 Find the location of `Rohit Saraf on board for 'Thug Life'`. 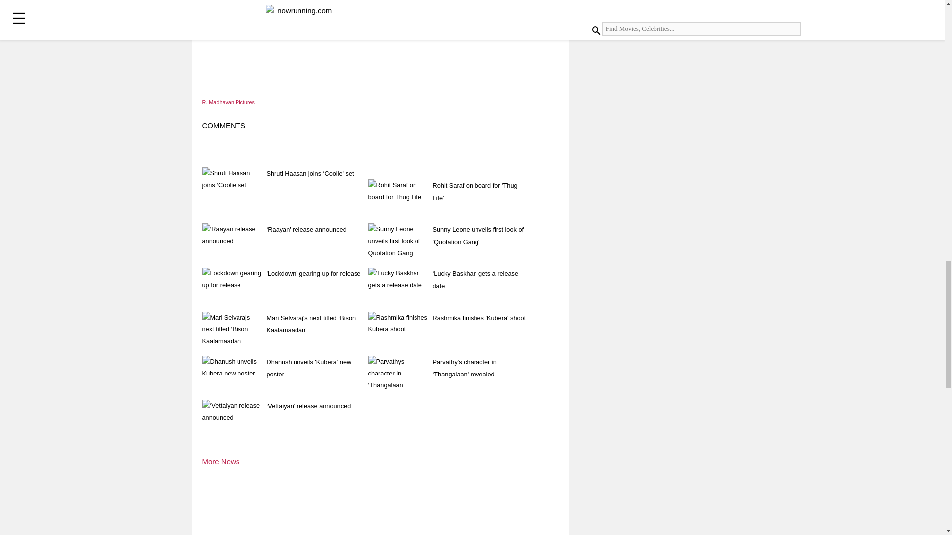

Rohit Saraf on board for 'Thug Life' is located at coordinates (474, 192).